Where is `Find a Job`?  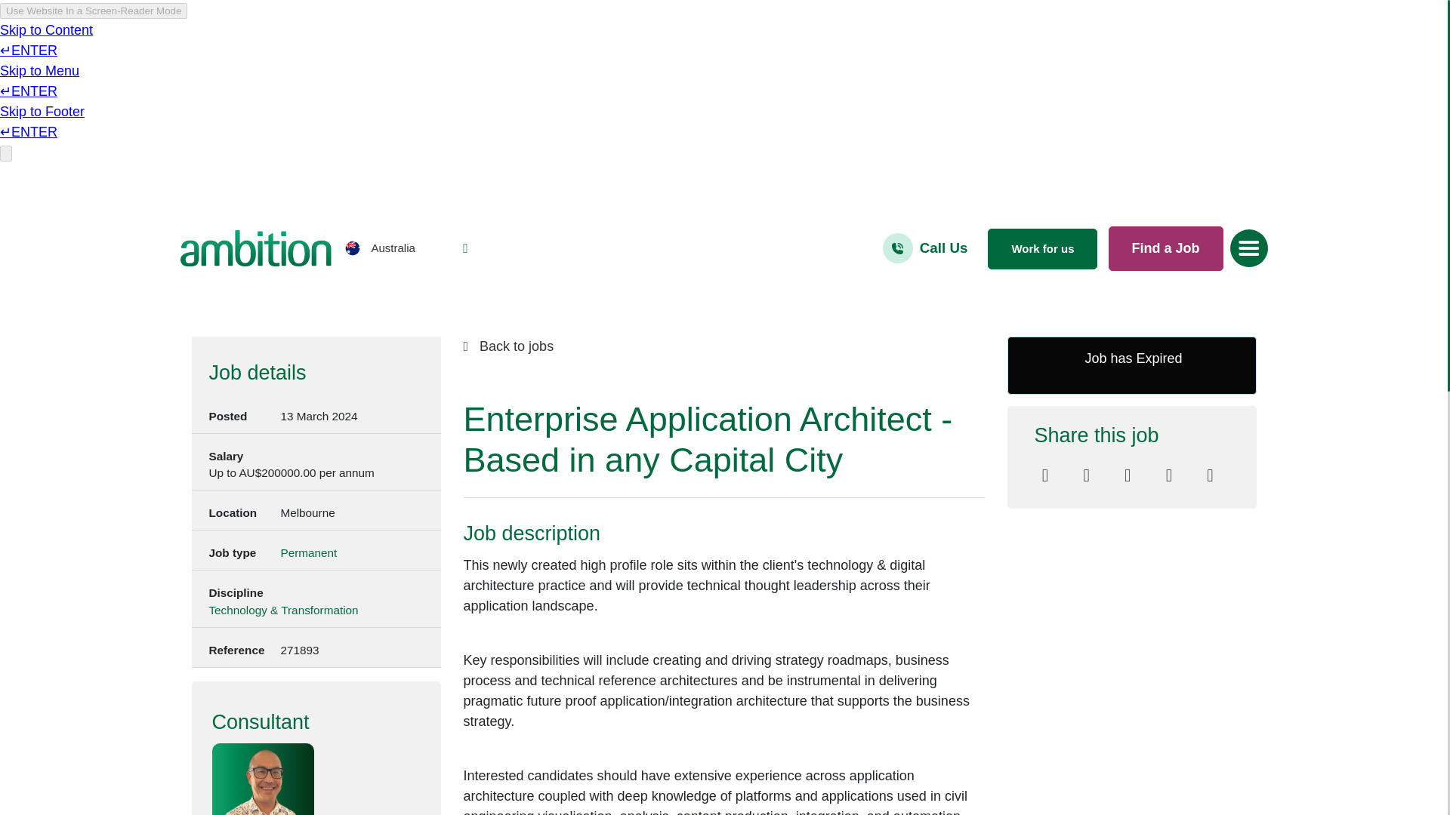
Find a Job is located at coordinates (1166, 248).